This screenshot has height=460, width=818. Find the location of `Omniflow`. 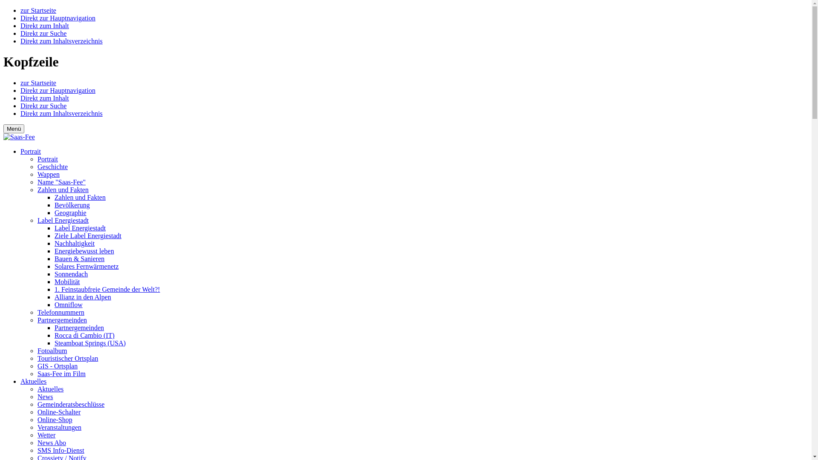

Omniflow is located at coordinates (69, 305).